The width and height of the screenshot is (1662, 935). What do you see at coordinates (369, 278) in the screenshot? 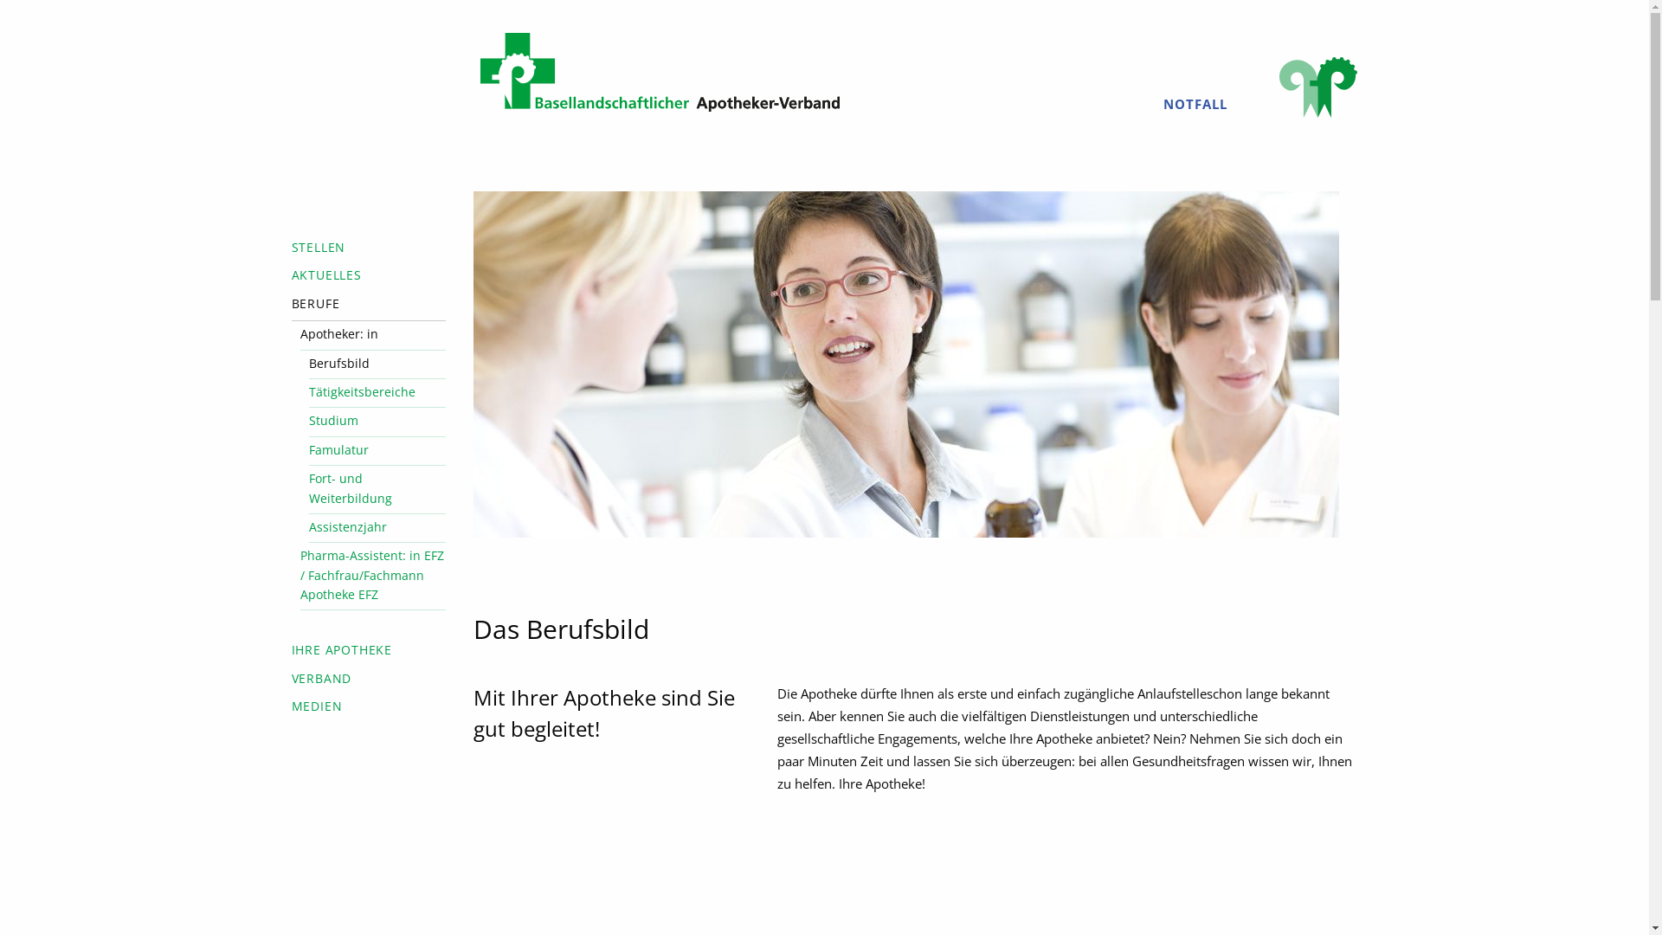
I see `AKTUELLES` at bounding box center [369, 278].